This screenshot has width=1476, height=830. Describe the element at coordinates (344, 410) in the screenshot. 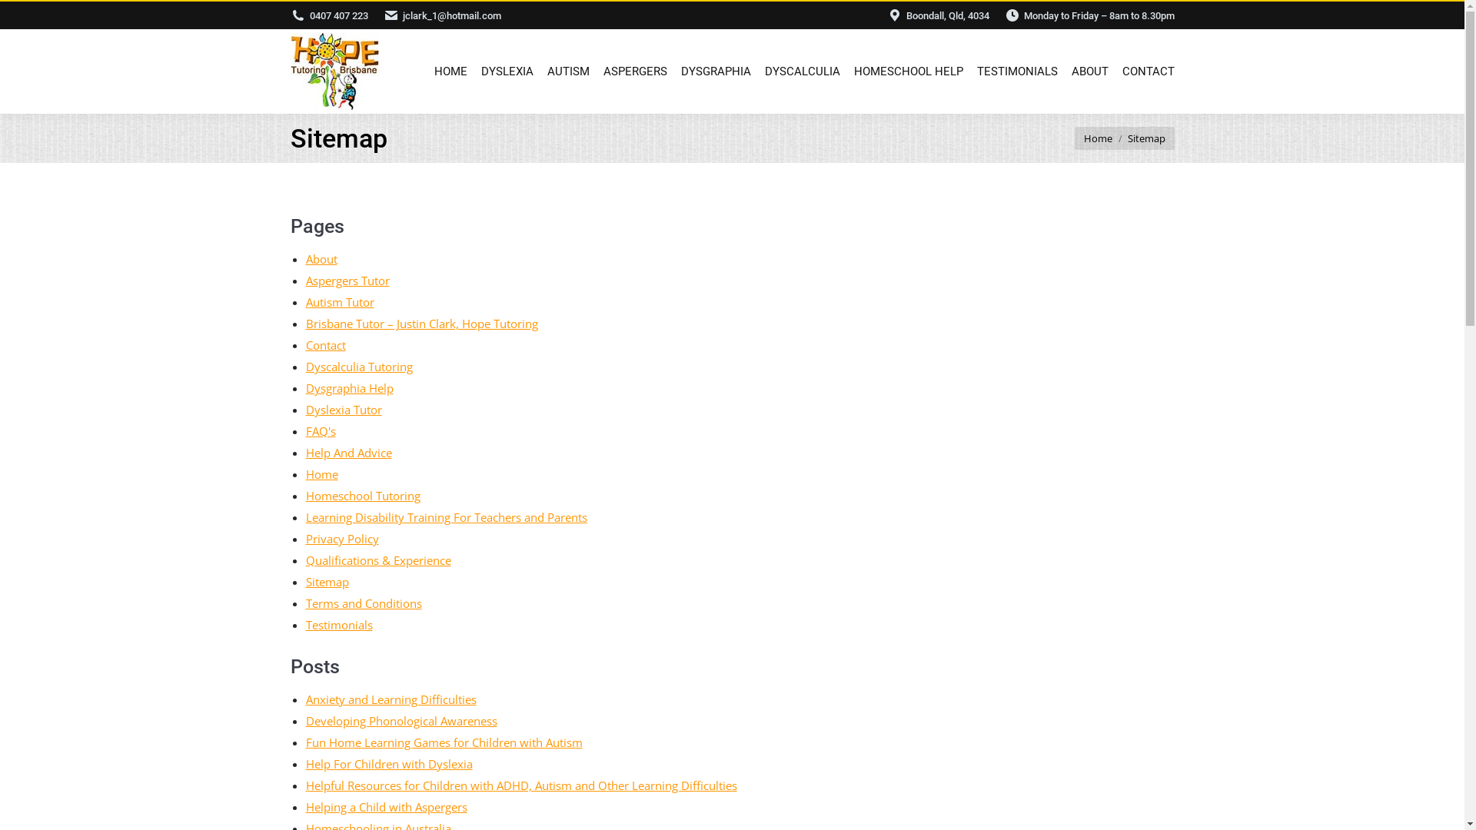

I see `Dyslexia Tutor` at that location.